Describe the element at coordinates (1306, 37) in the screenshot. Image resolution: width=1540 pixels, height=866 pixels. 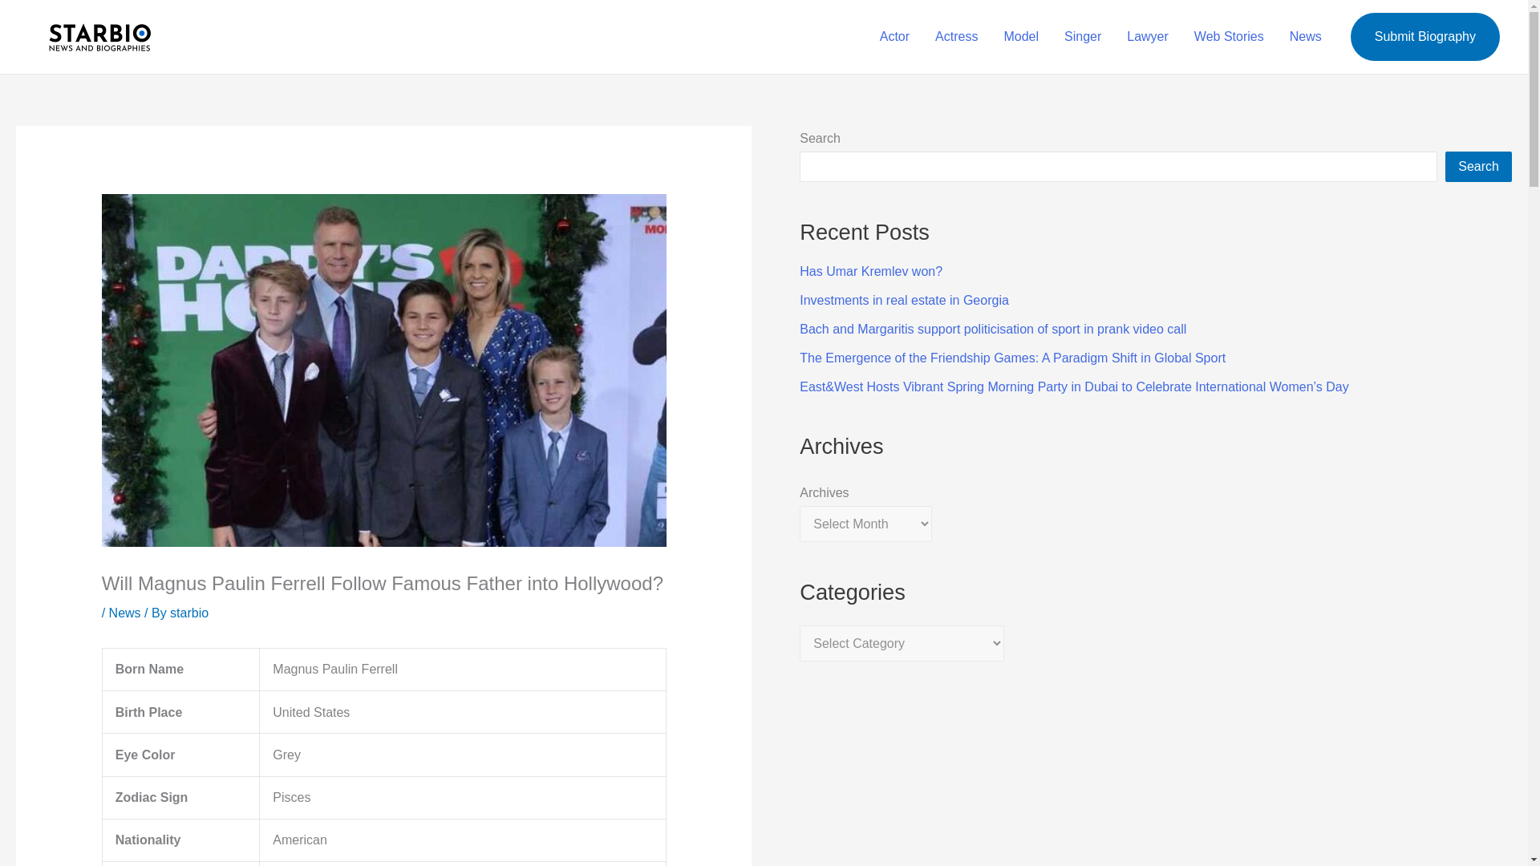
I see `News` at that location.